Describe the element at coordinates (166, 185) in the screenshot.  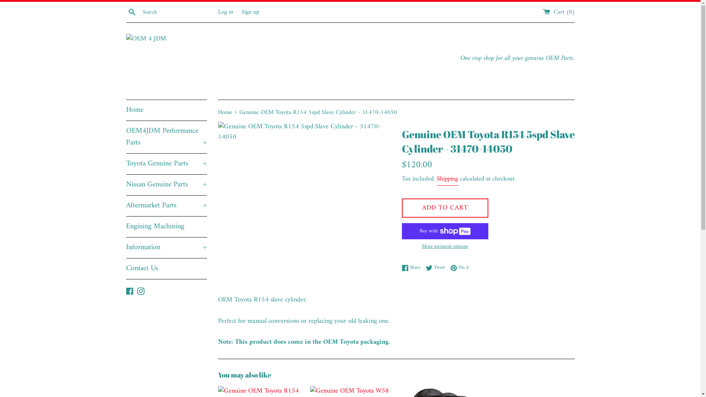
I see `Nissan Genuine Parts
+` at that location.